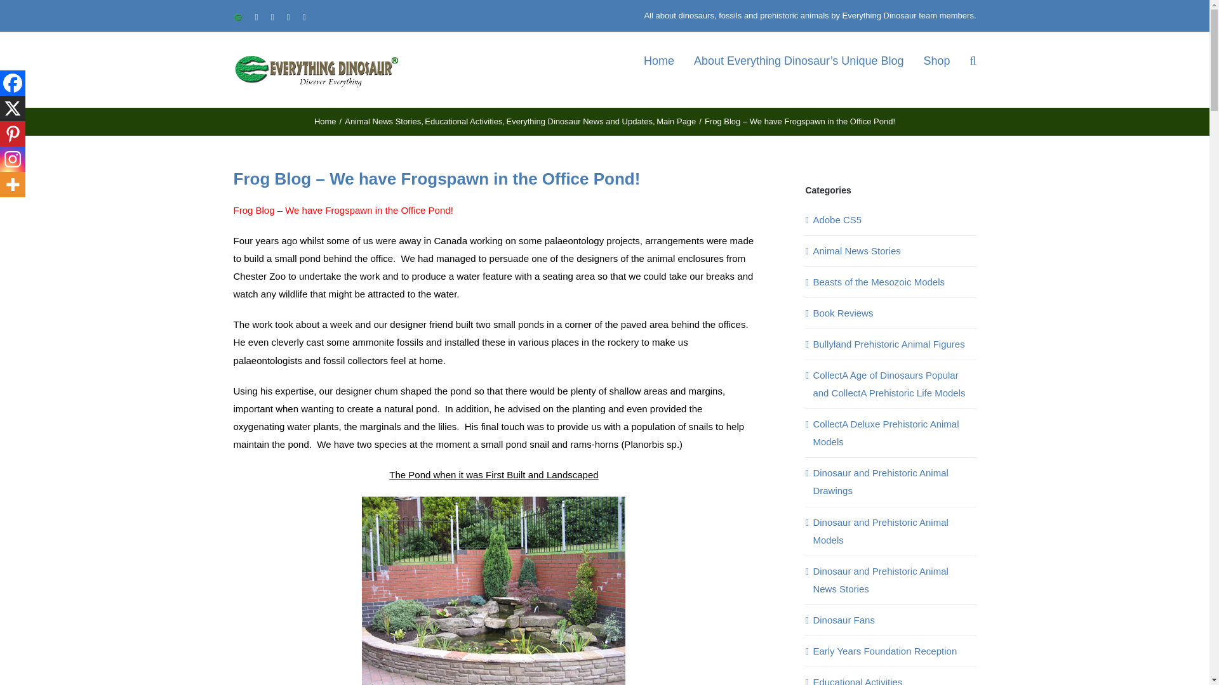  I want to click on Pinterest, so click(13, 134).